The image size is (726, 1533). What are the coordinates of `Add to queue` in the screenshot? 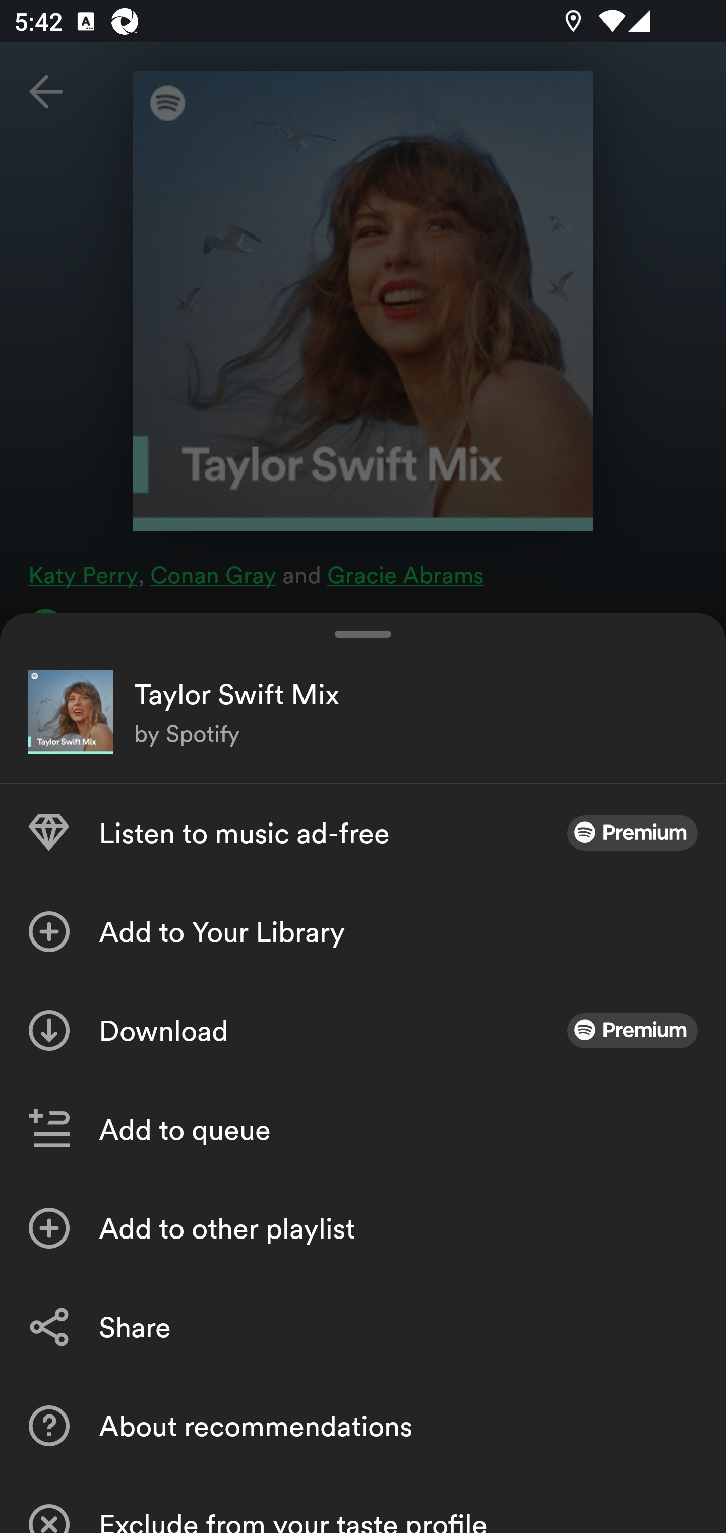 It's located at (363, 1130).